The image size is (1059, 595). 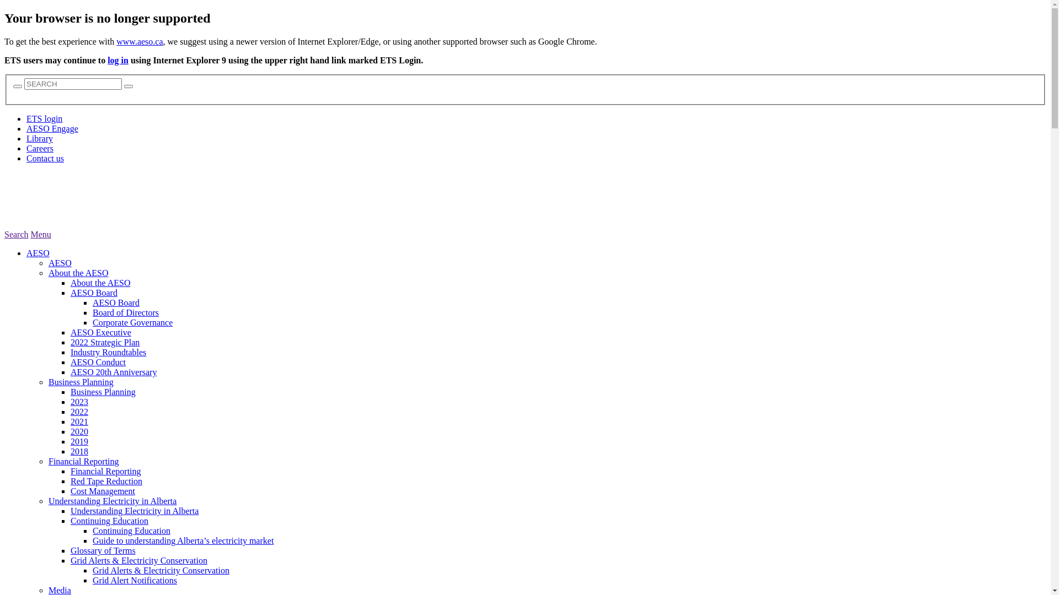 What do you see at coordinates (94, 293) in the screenshot?
I see `AESO Board` at bounding box center [94, 293].